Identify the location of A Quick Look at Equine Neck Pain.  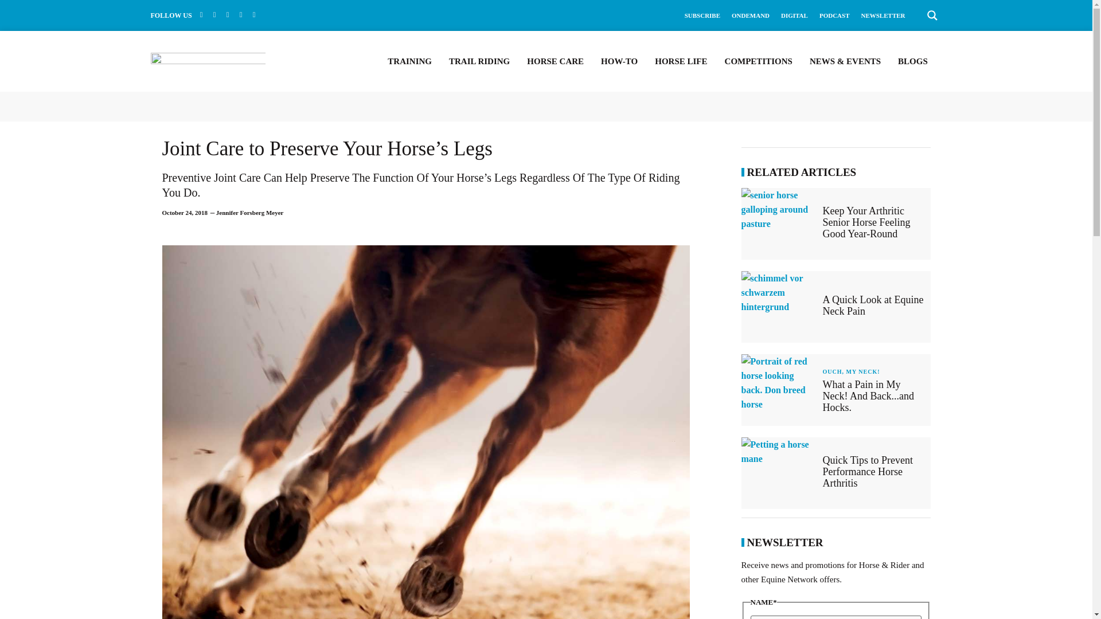
(779, 307).